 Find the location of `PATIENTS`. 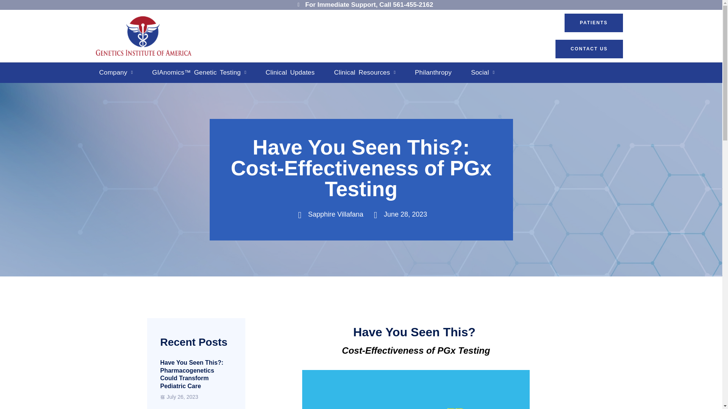

PATIENTS is located at coordinates (594, 23).